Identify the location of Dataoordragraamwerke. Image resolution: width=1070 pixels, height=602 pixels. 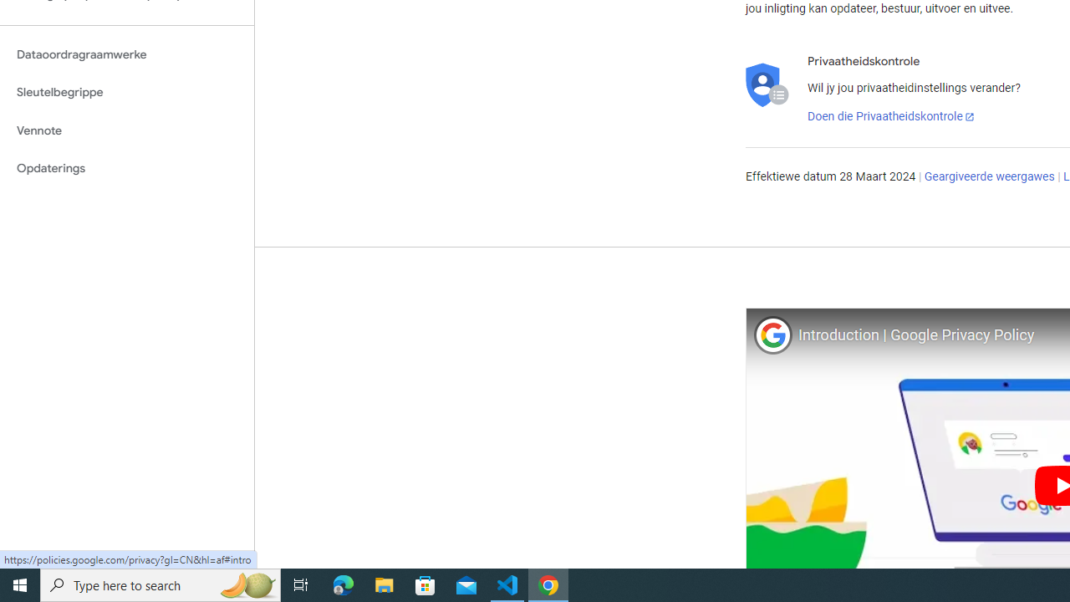
(127, 54).